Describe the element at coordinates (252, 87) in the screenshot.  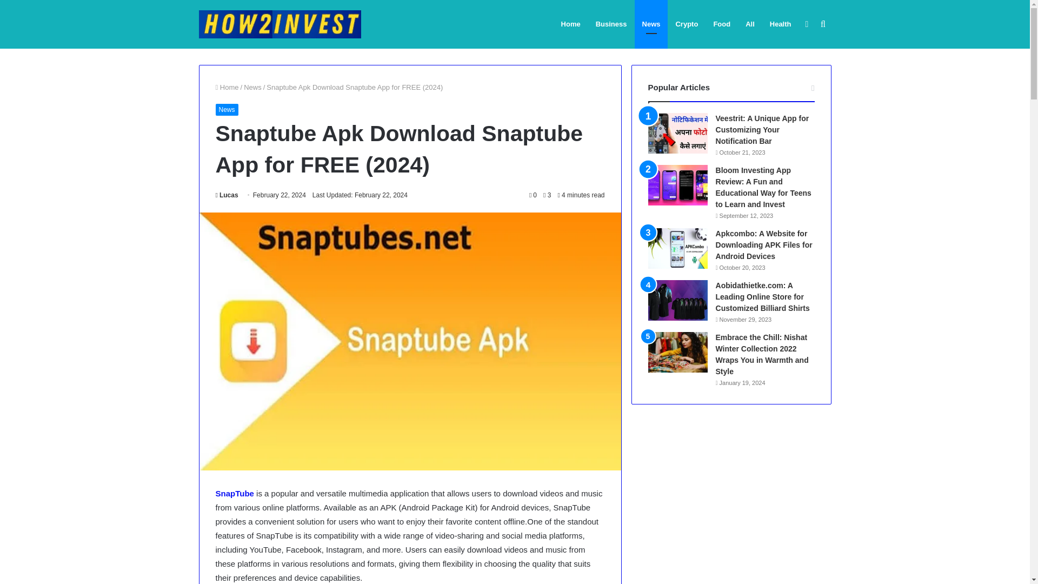
I see `News` at that location.